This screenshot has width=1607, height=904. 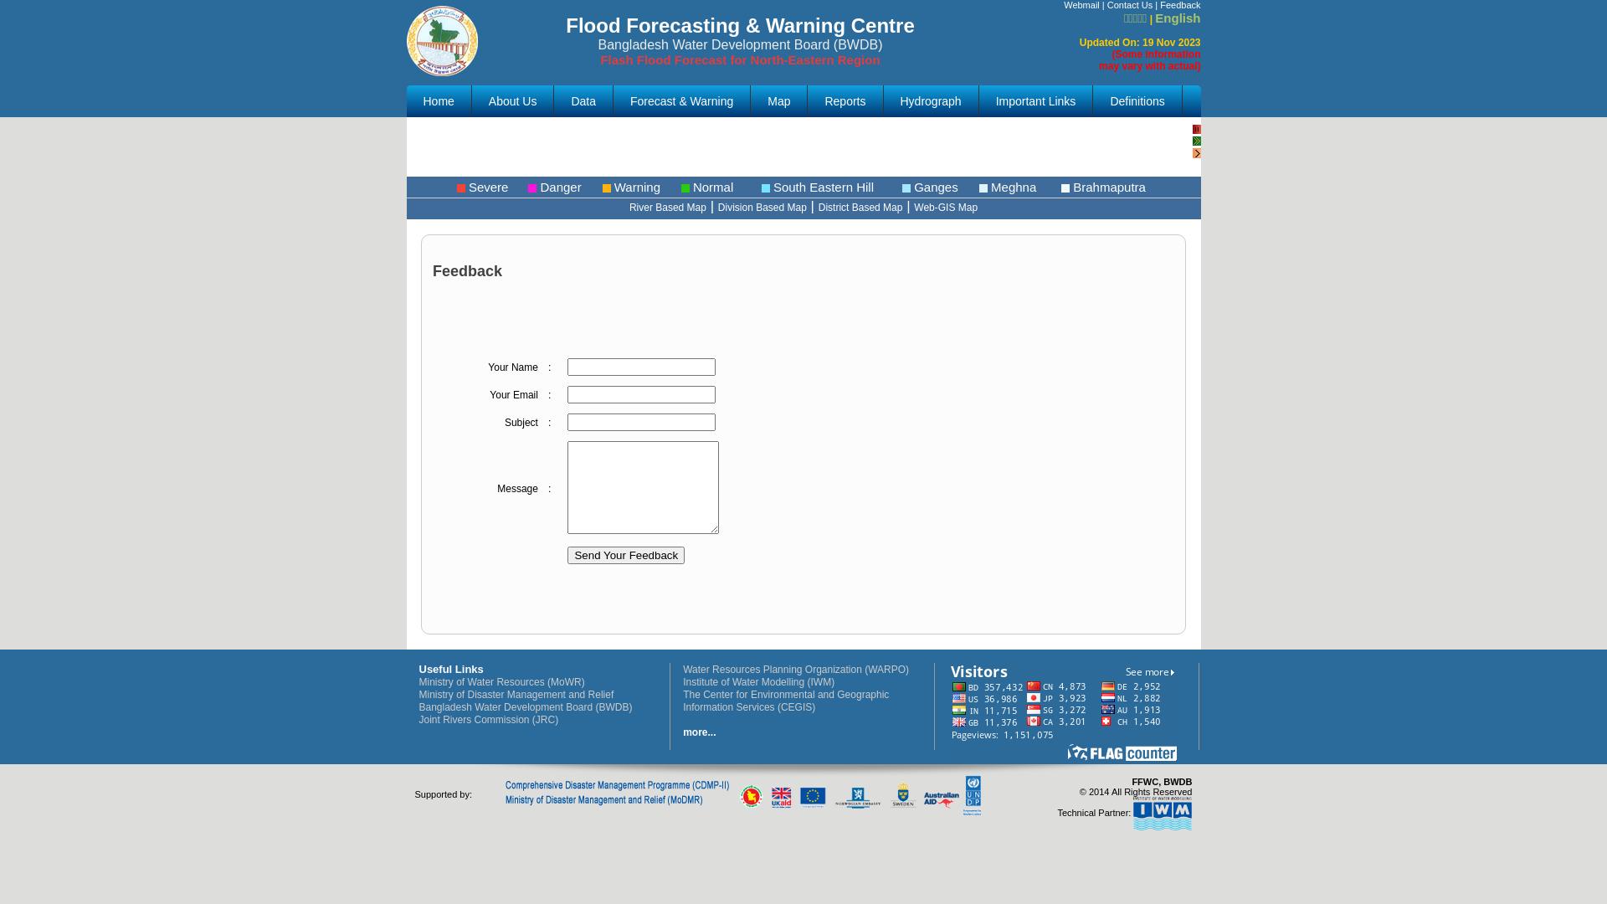 I want to click on Daulatkhan
Water Level : 0.52
Danger Level : 2.95, so click(x=385, y=224).